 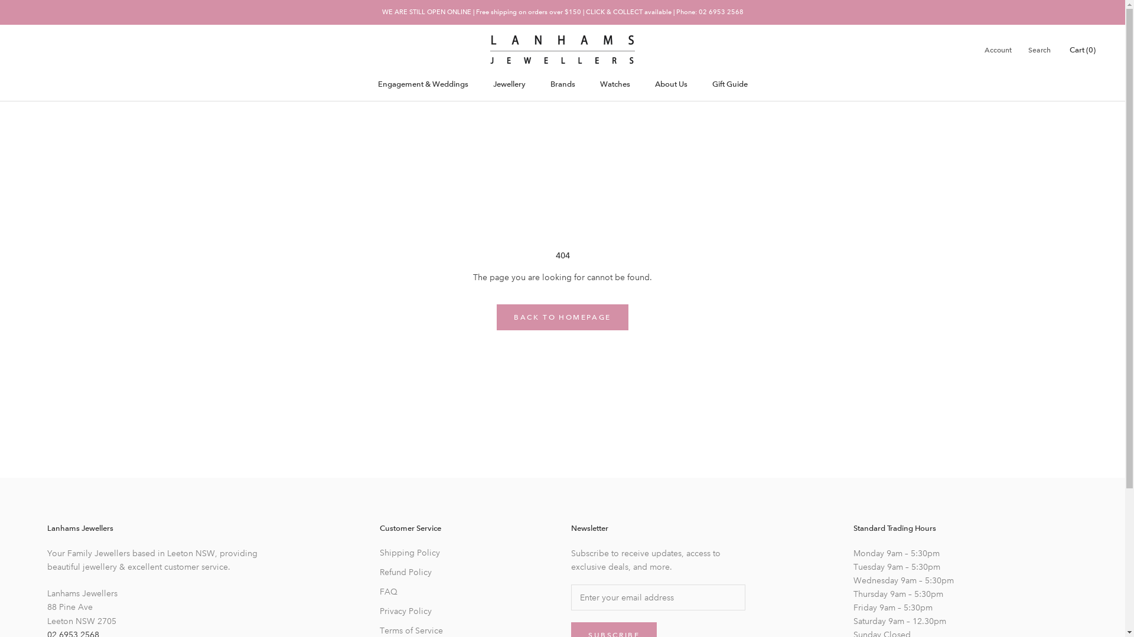 What do you see at coordinates (730, 84) in the screenshot?
I see `Gift Guide
Gift Guide` at bounding box center [730, 84].